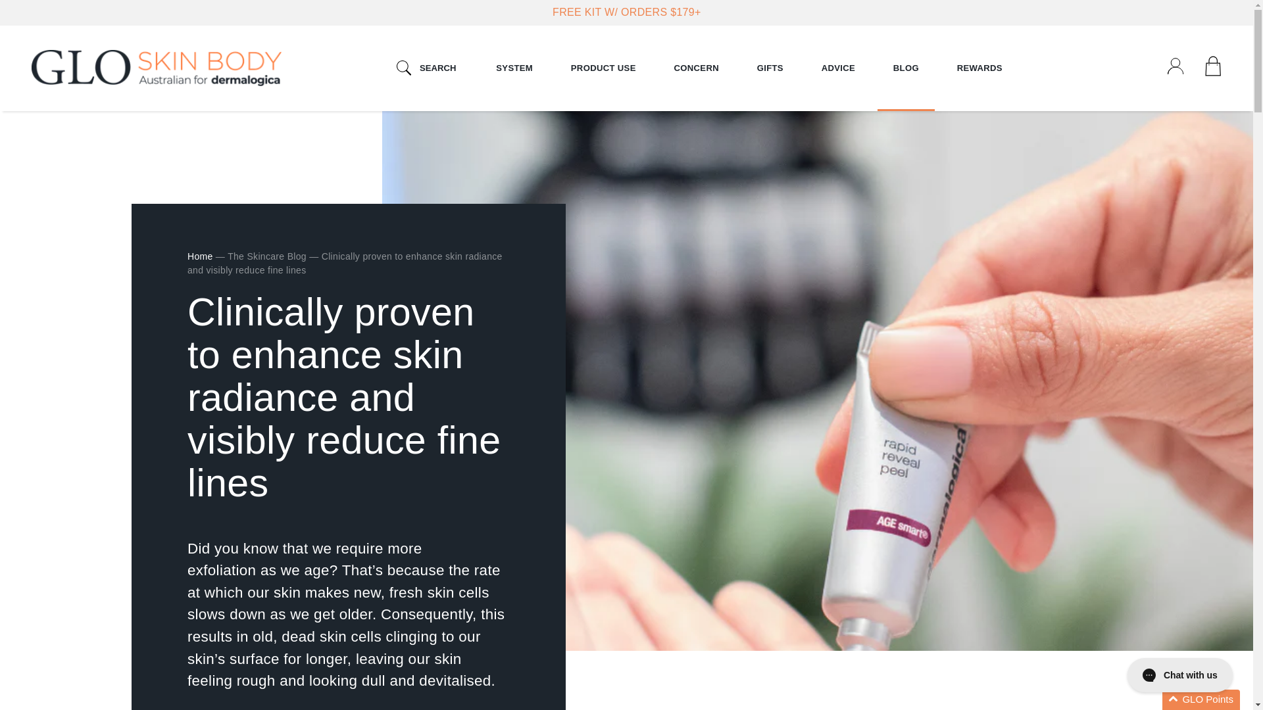  I want to click on SEARCH, so click(426, 68).